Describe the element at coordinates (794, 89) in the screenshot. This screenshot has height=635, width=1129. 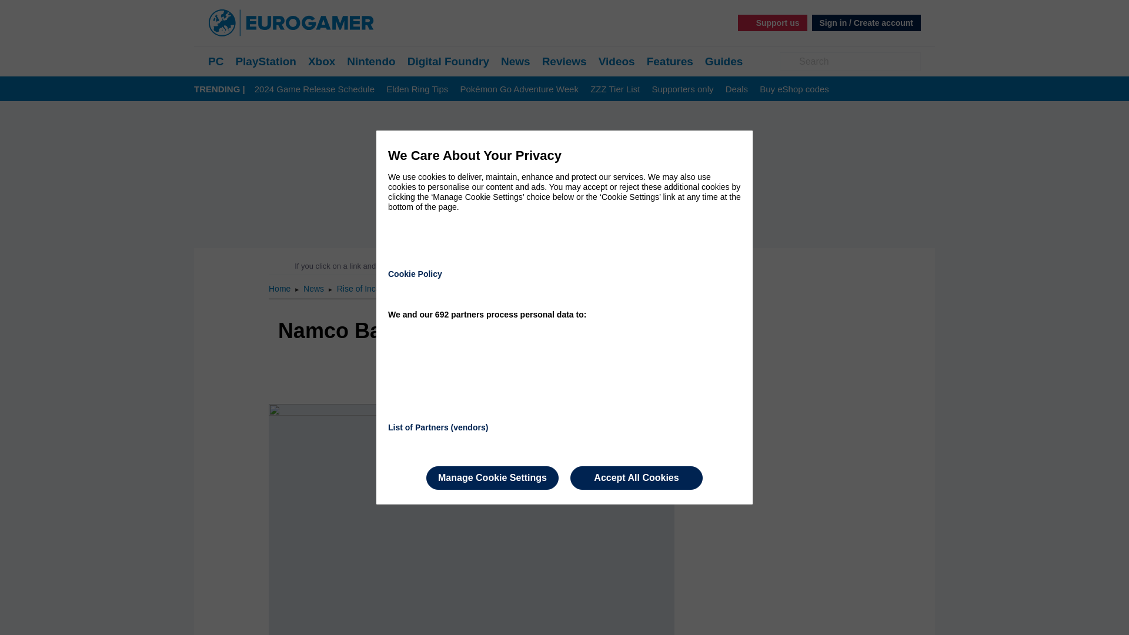
I see `Buy eShop codes` at that location.